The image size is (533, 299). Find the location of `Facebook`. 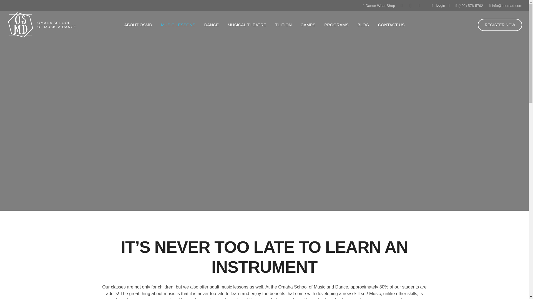

Facebook is located at coordinates (401, 6).